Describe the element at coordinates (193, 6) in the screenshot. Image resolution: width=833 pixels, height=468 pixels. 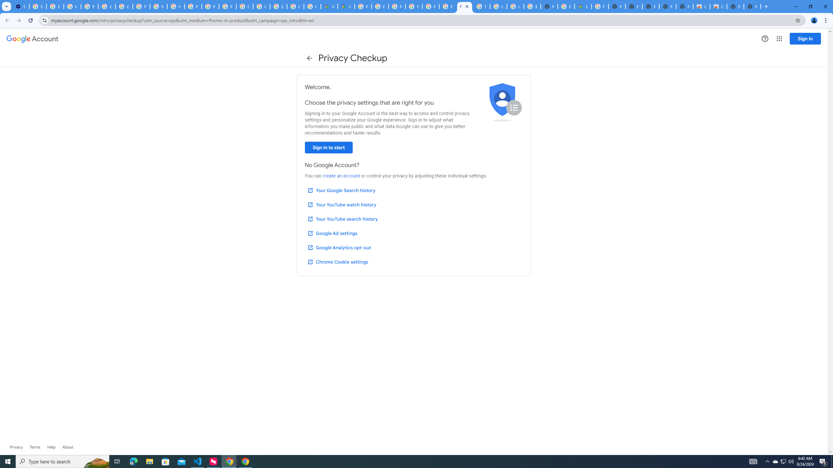
I see `Privacy Help Center - Policies Help` at that location.